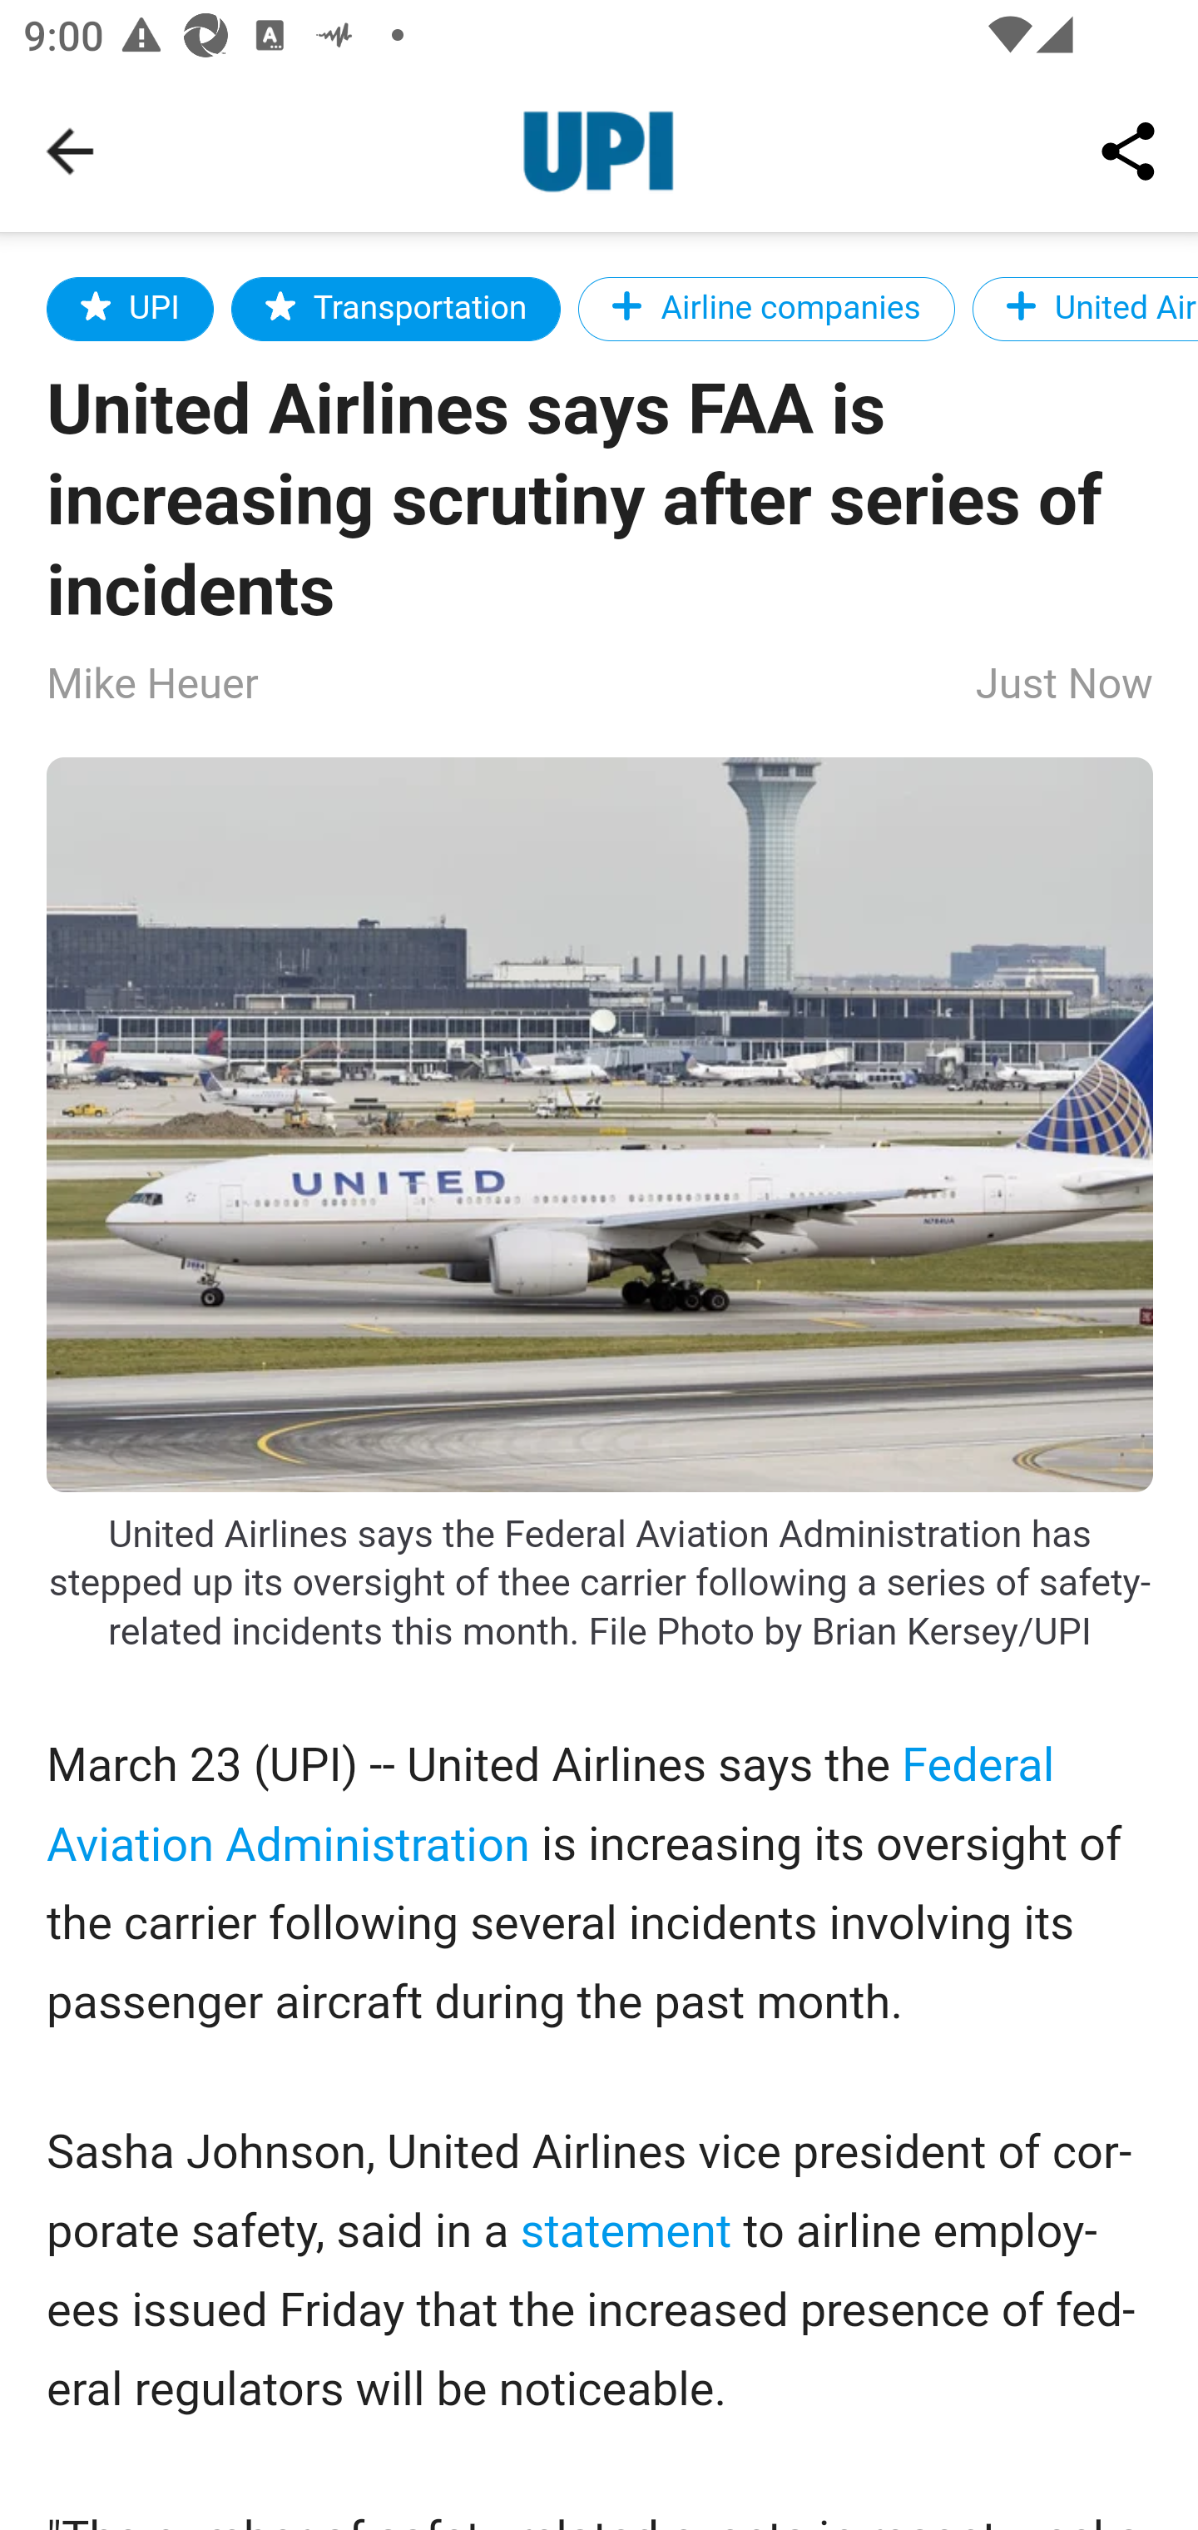 The width and height of the screenshot is (1198, 2530). Describe the element at coordinates (1083, 308) in the screenshot. I see `United Airlines` at that location.